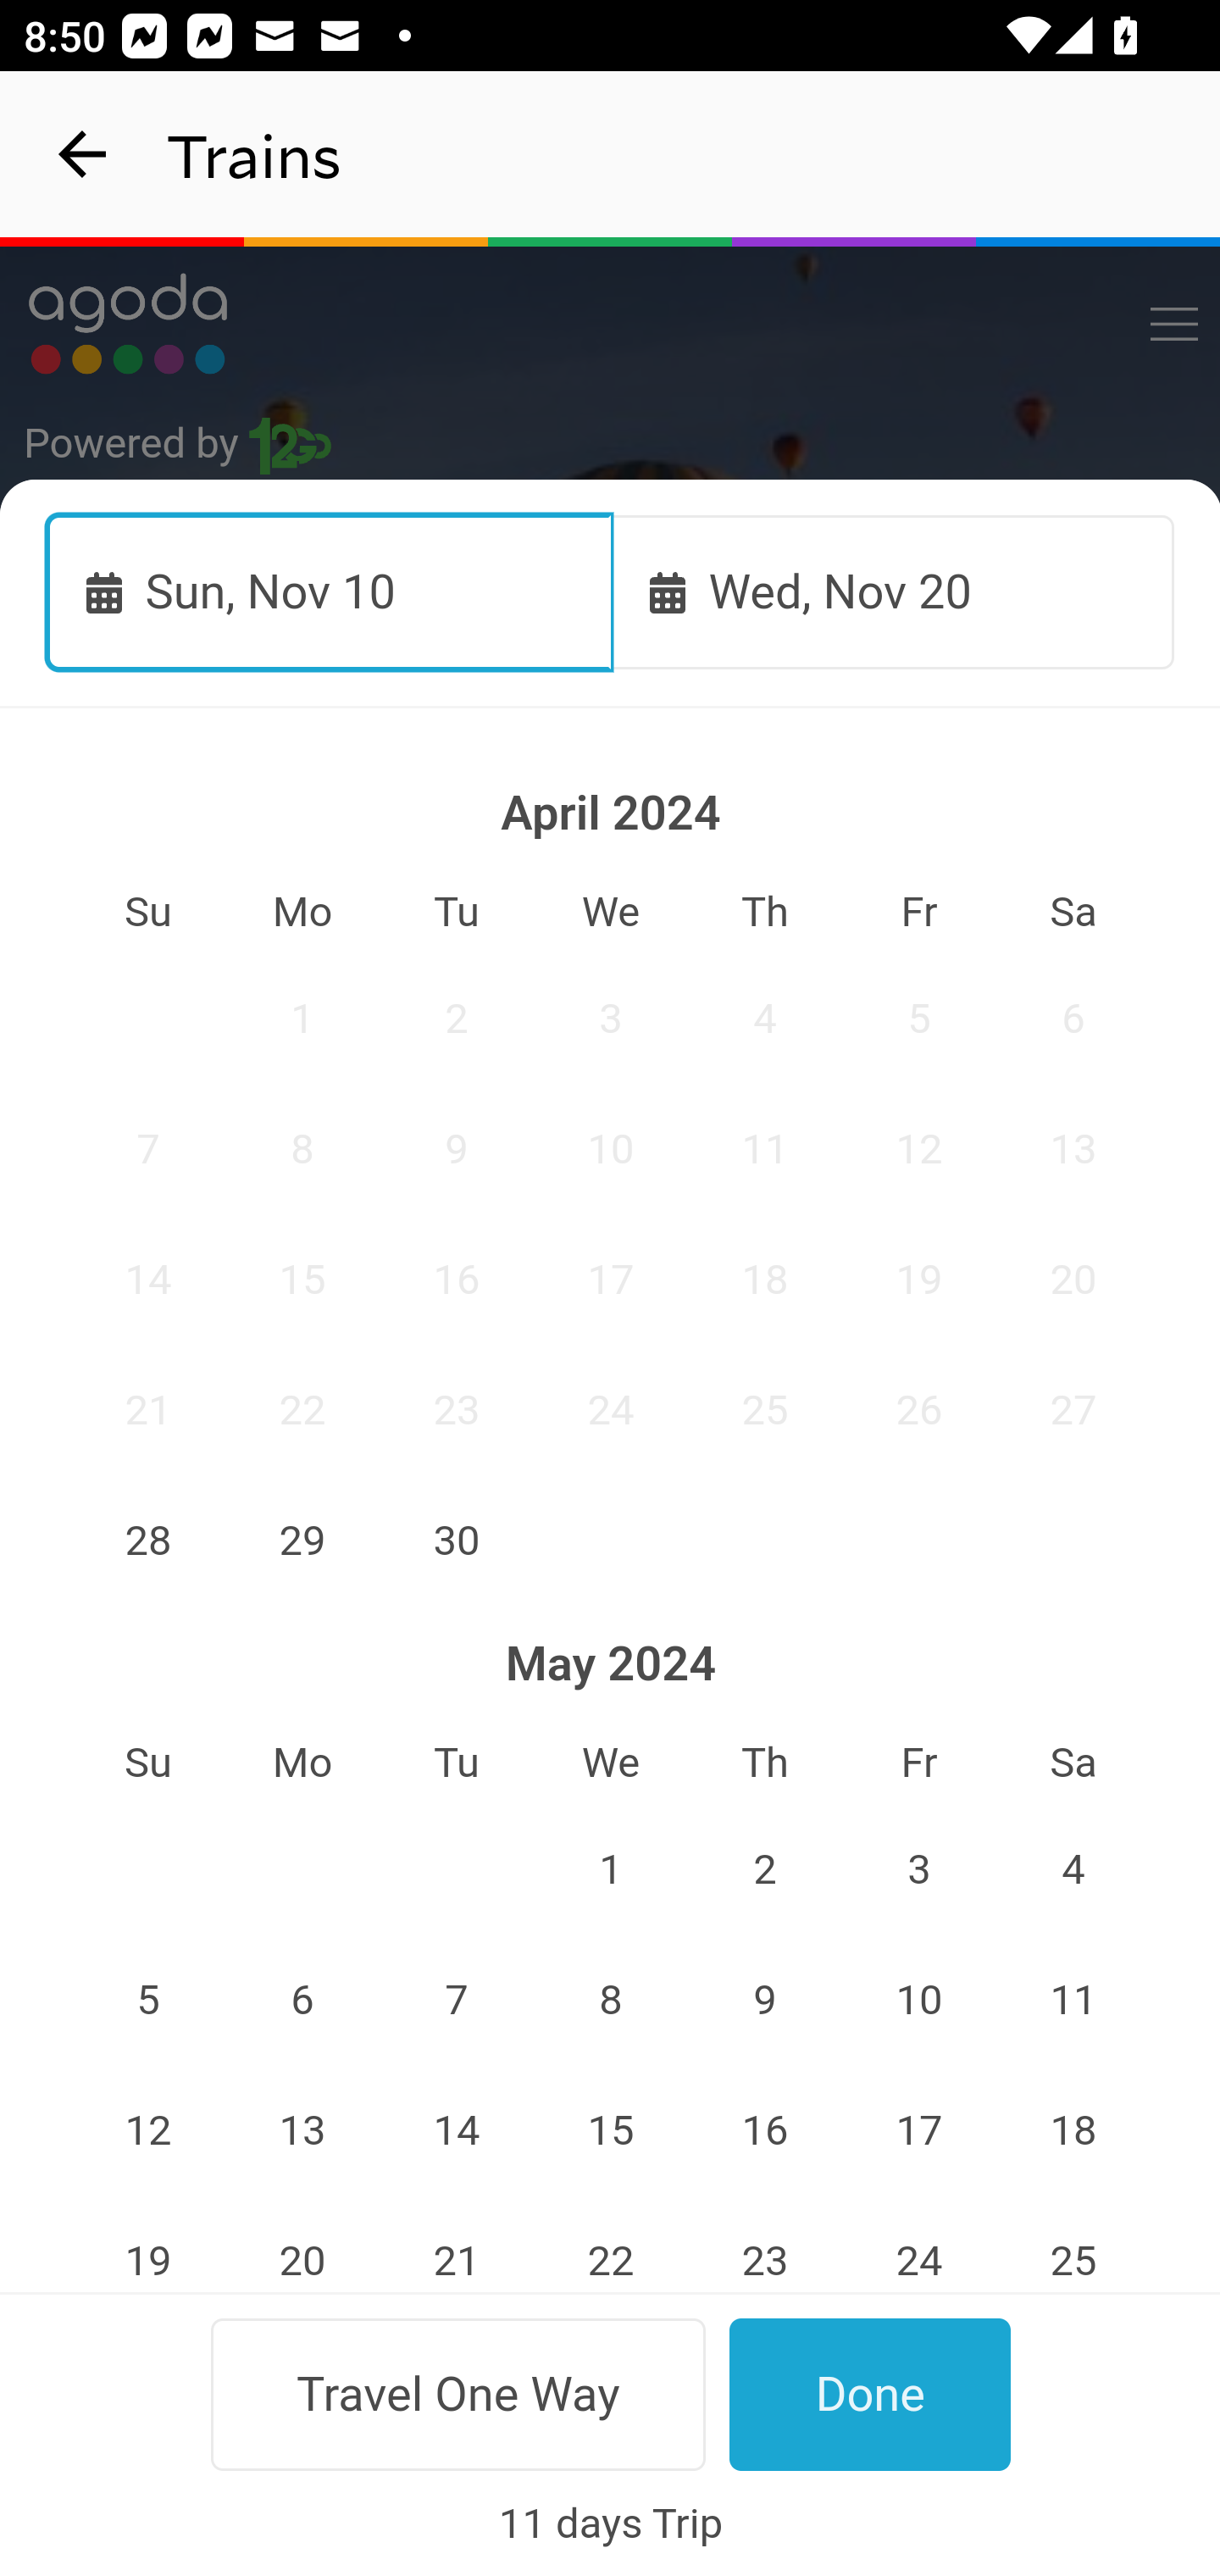  Describe the element at coordinates (457, 1148) in the screenshot. I see `9` at that location.